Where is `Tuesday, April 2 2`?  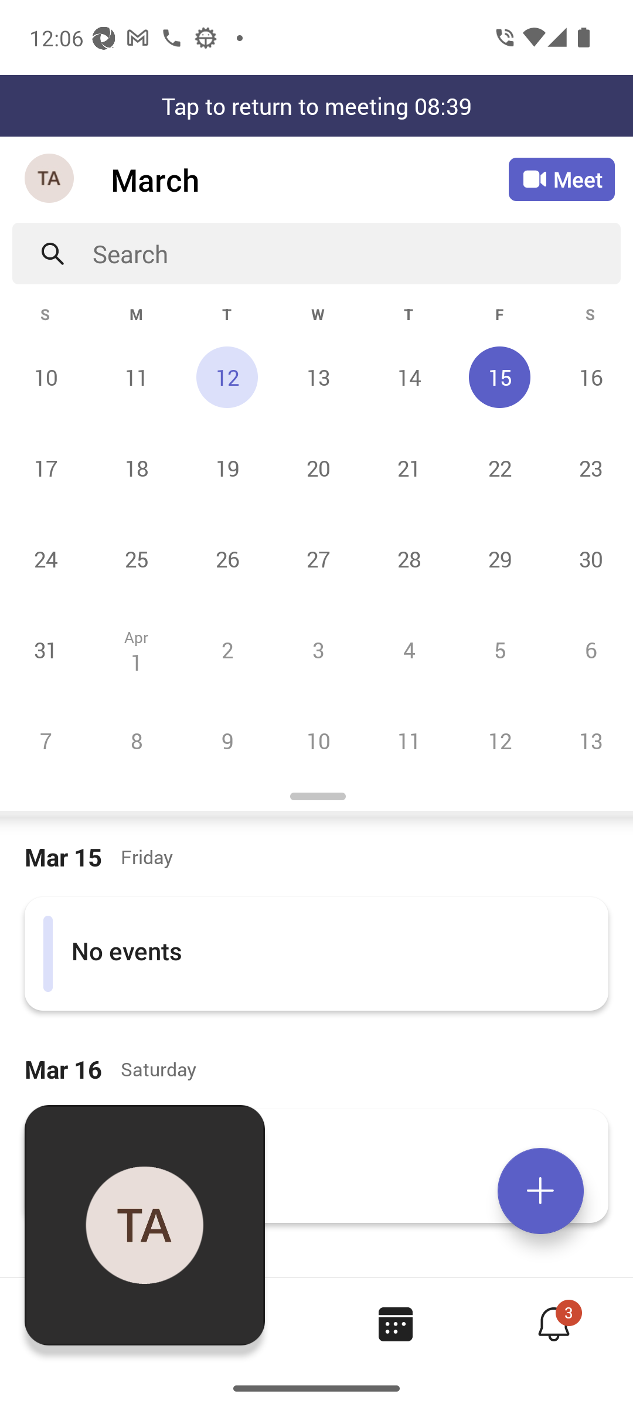
Tuesday, April 2 2 is located at coordinates (227, 650).